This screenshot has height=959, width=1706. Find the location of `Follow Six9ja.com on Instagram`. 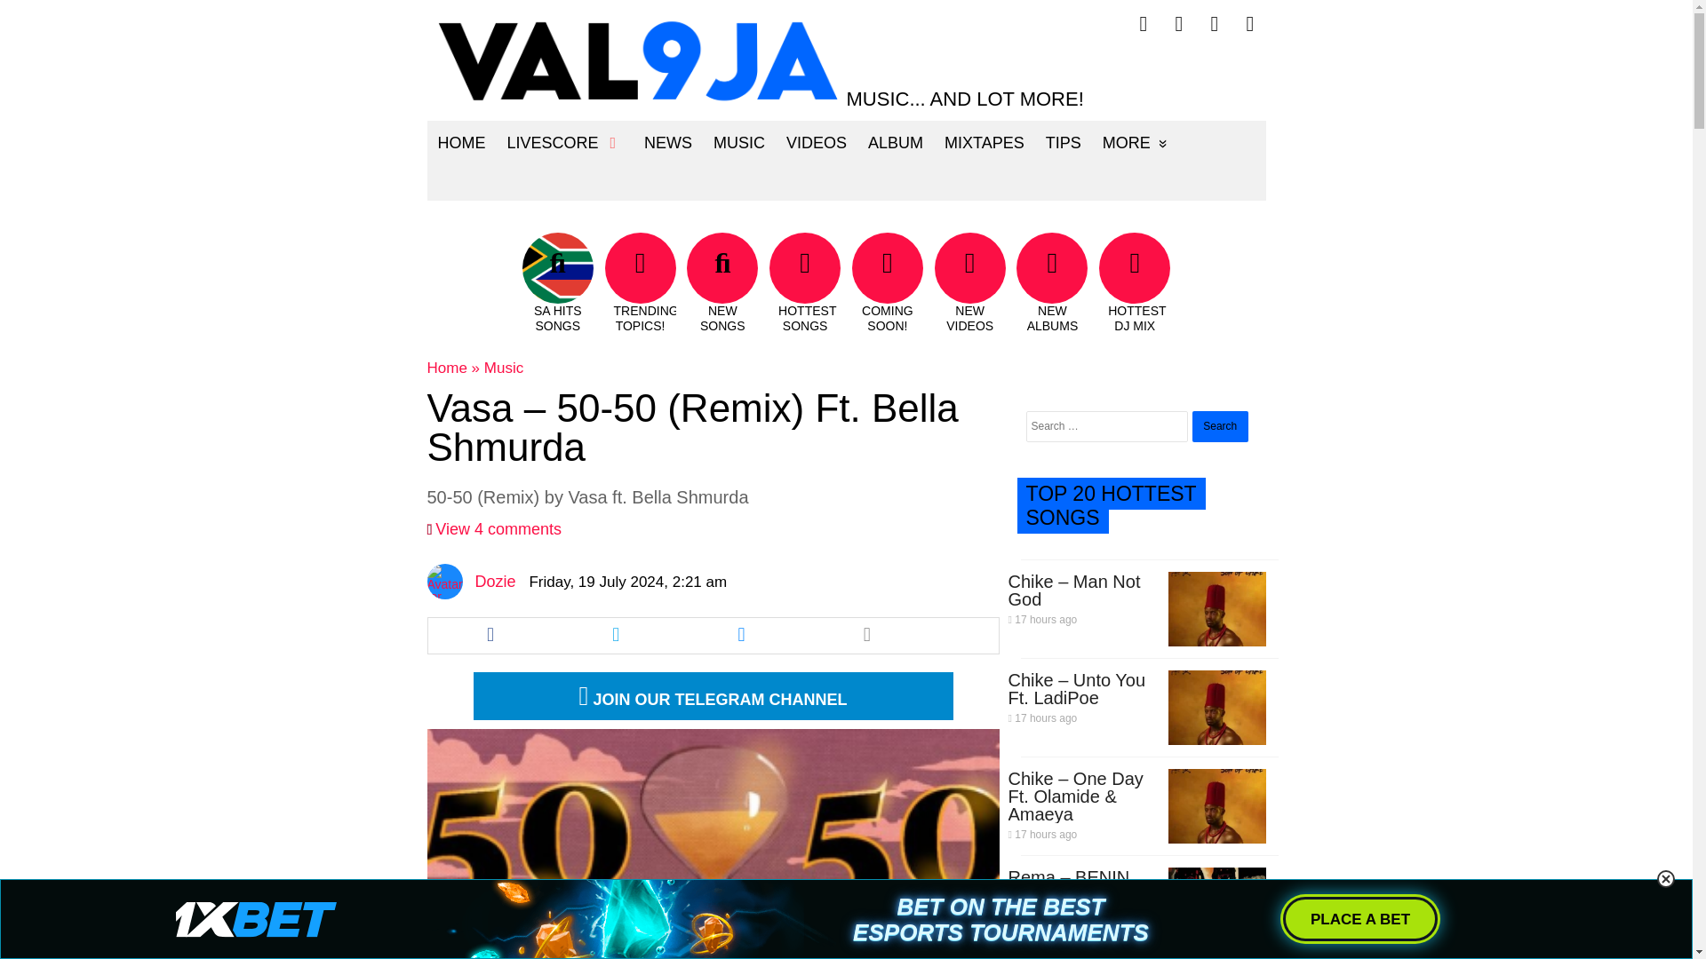

Follow Six9ja.com on Instagram is located at coordinates (1250, 24).